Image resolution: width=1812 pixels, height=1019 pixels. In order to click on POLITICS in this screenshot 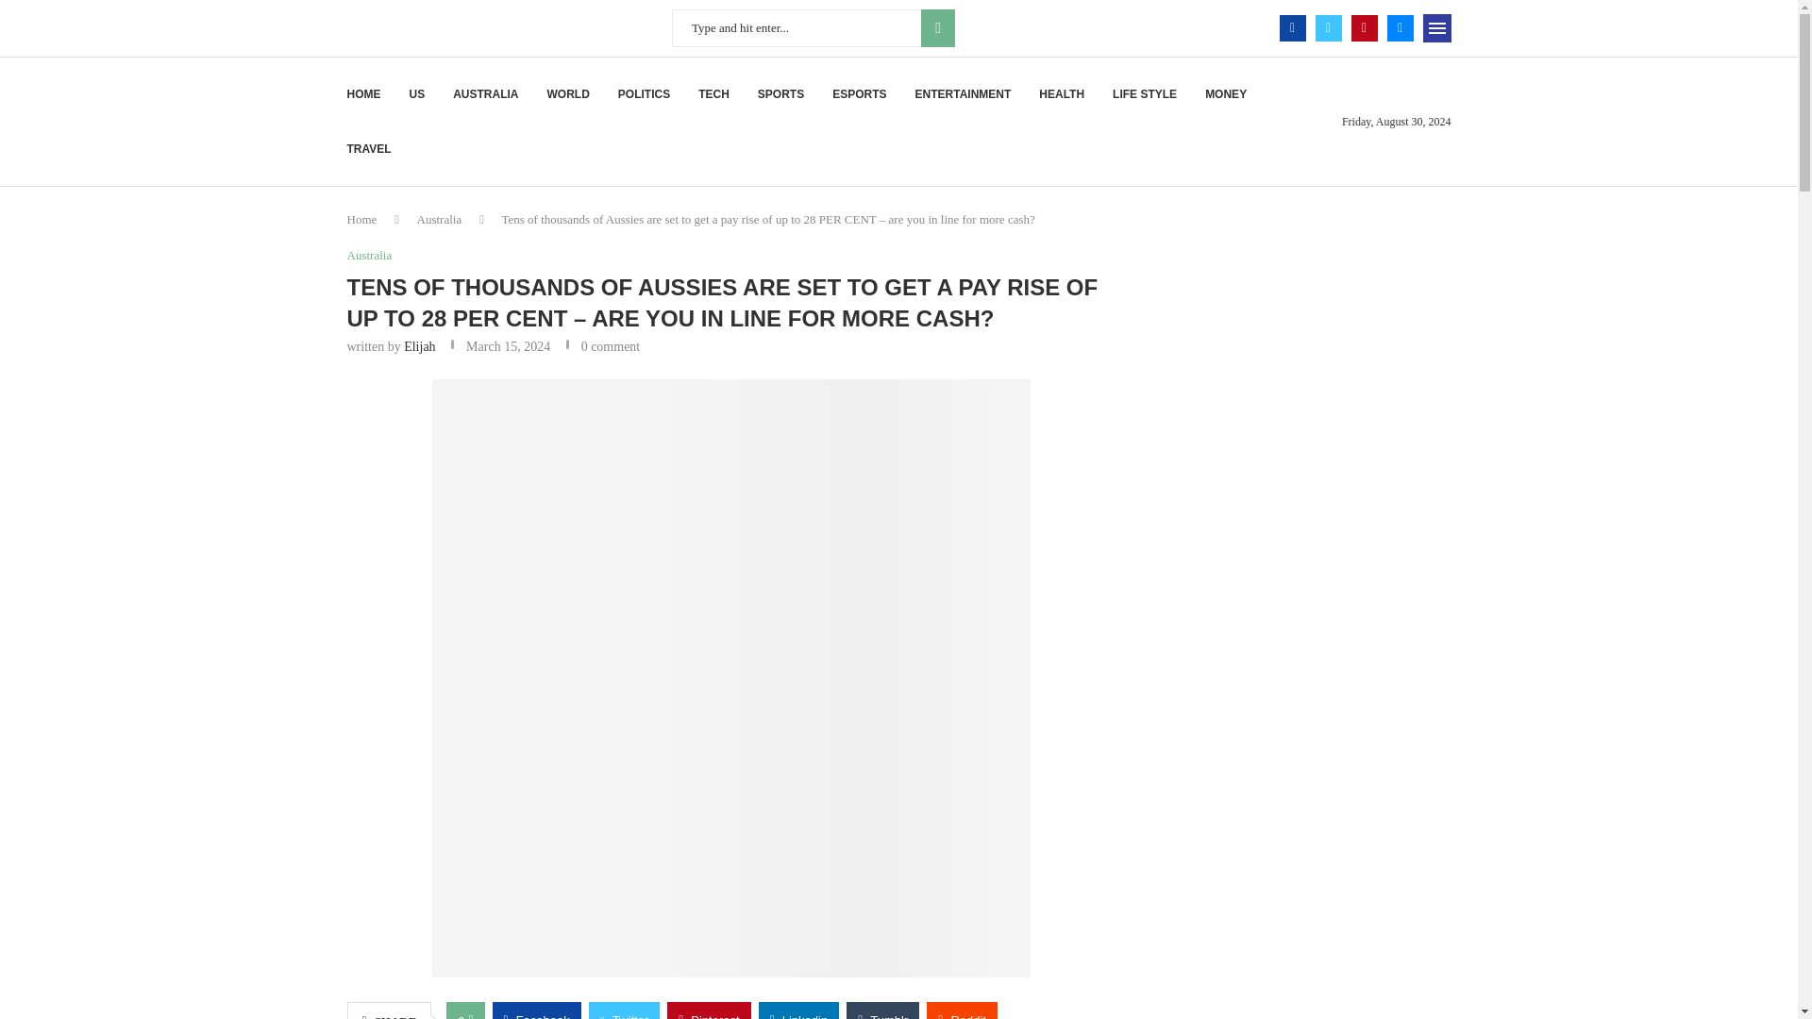, I will do `click(644, 94)`.